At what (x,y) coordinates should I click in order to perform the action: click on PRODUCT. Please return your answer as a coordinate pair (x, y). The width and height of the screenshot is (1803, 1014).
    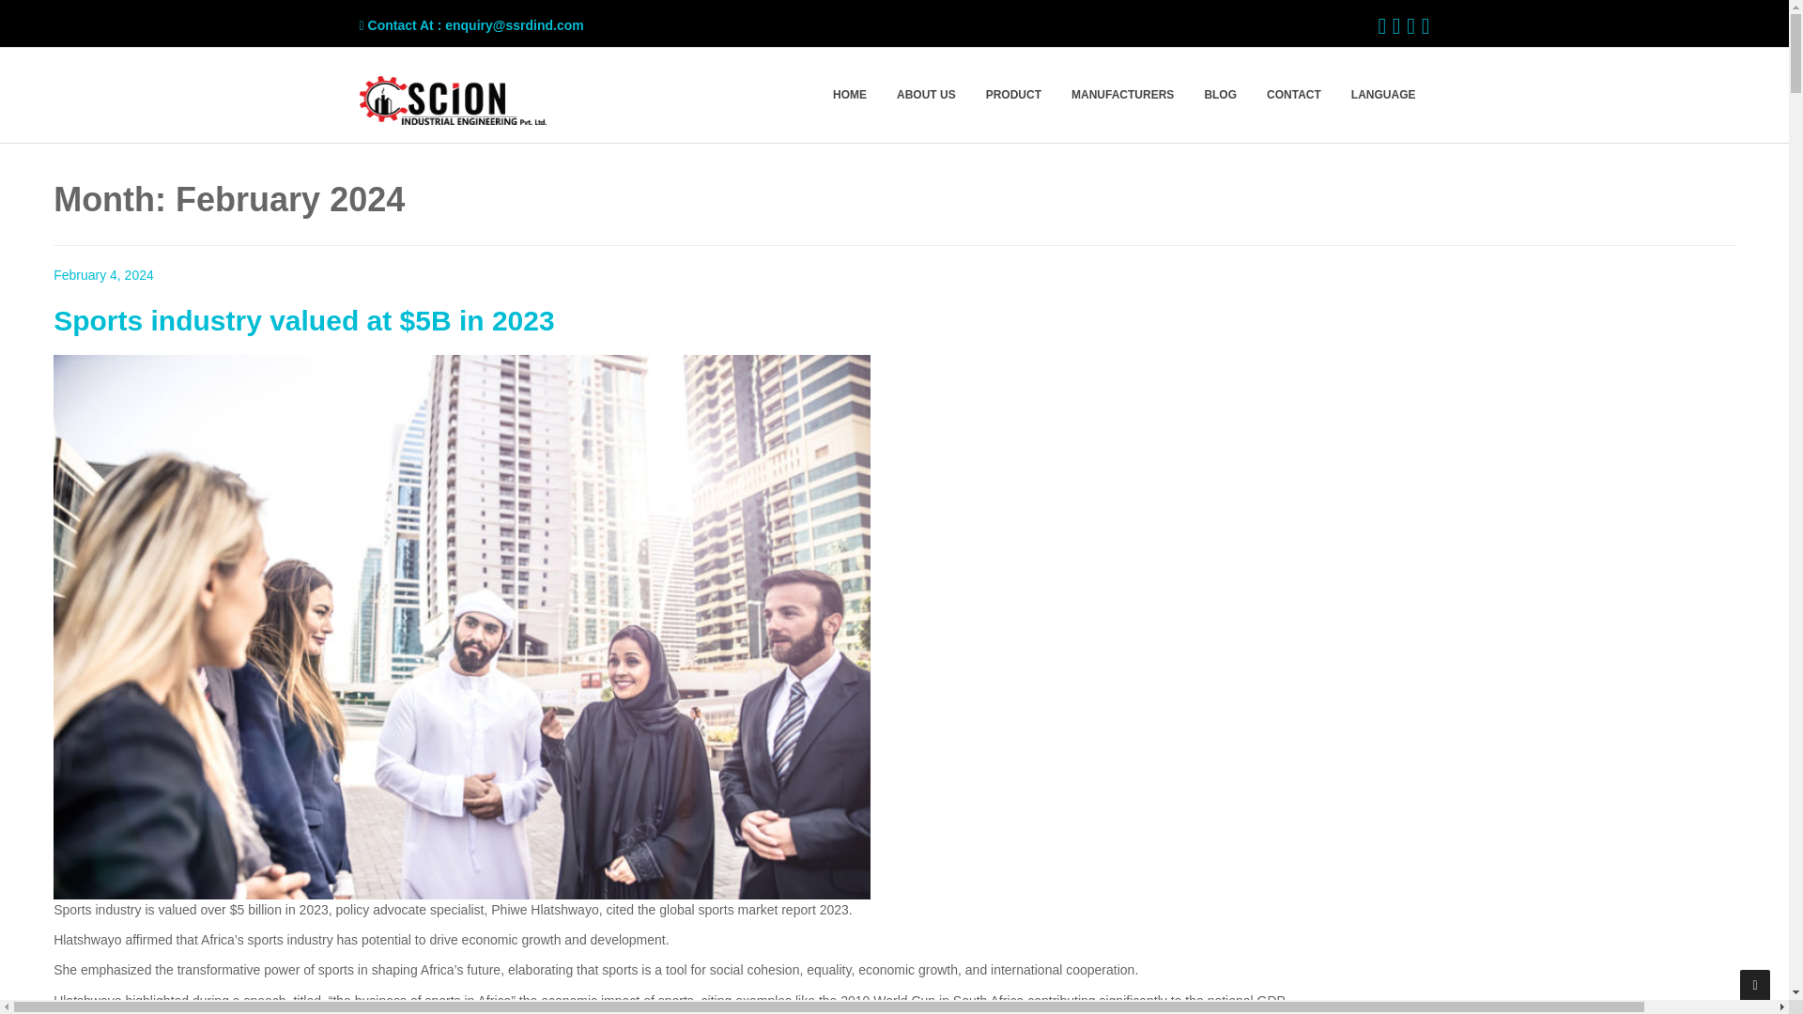
    Looking at the image, I should click on (1012, 96).